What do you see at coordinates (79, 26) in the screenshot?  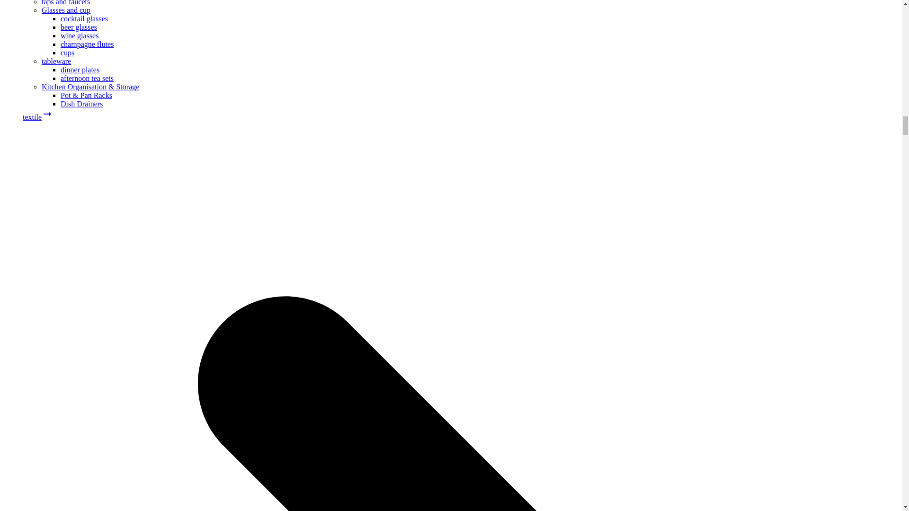 I see `beer glasses` at bounding box center [79, 26].